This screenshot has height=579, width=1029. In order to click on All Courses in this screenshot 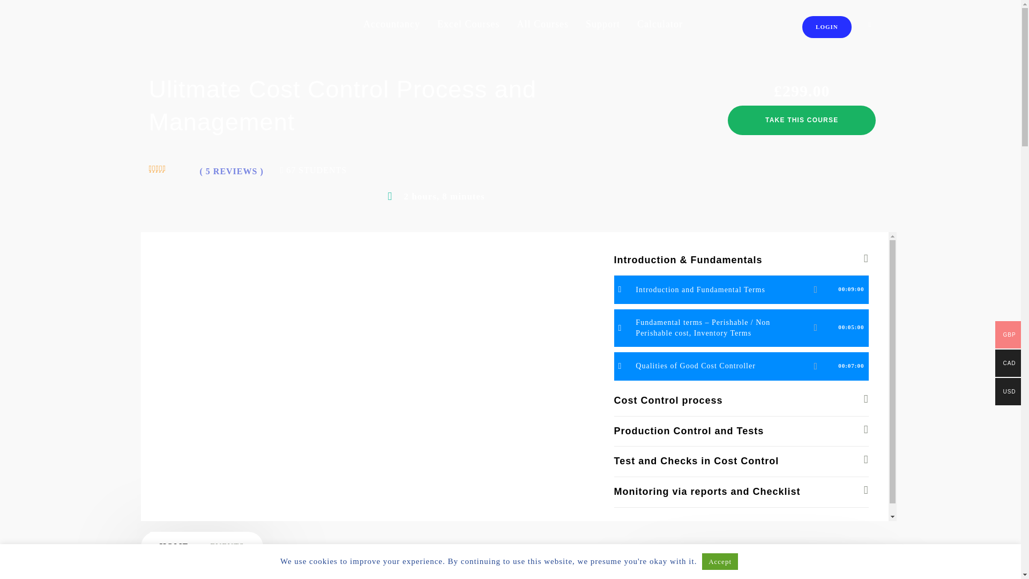, I will do `click(542, 25)`.